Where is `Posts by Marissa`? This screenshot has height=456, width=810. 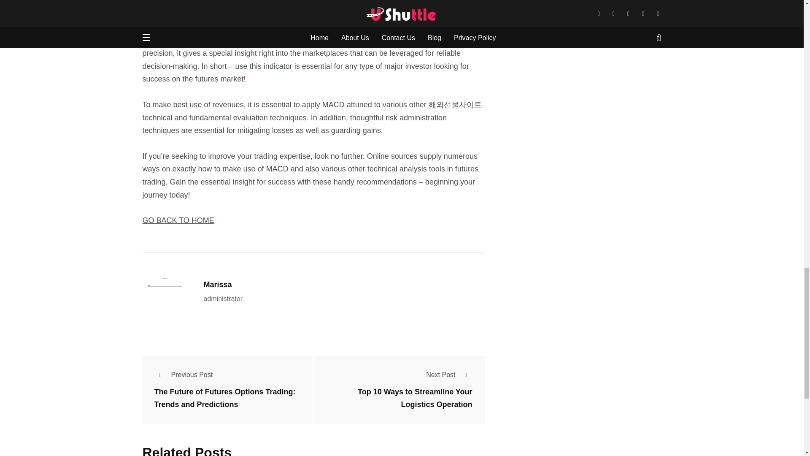
Posts by Marissa is located at coordinates (217, 285).